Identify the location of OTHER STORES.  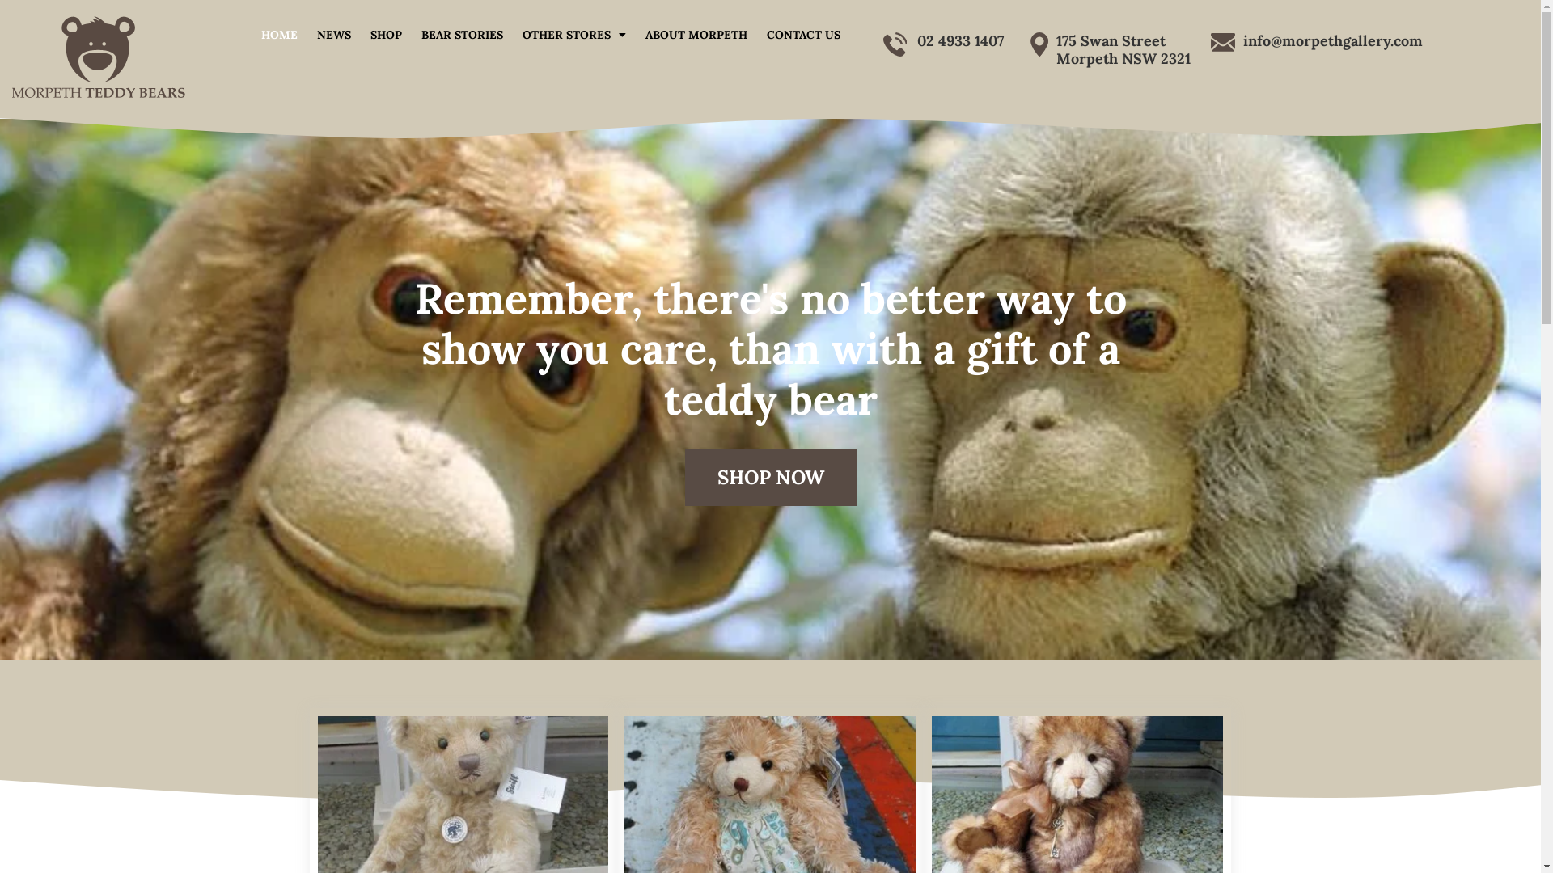
(574, 35).